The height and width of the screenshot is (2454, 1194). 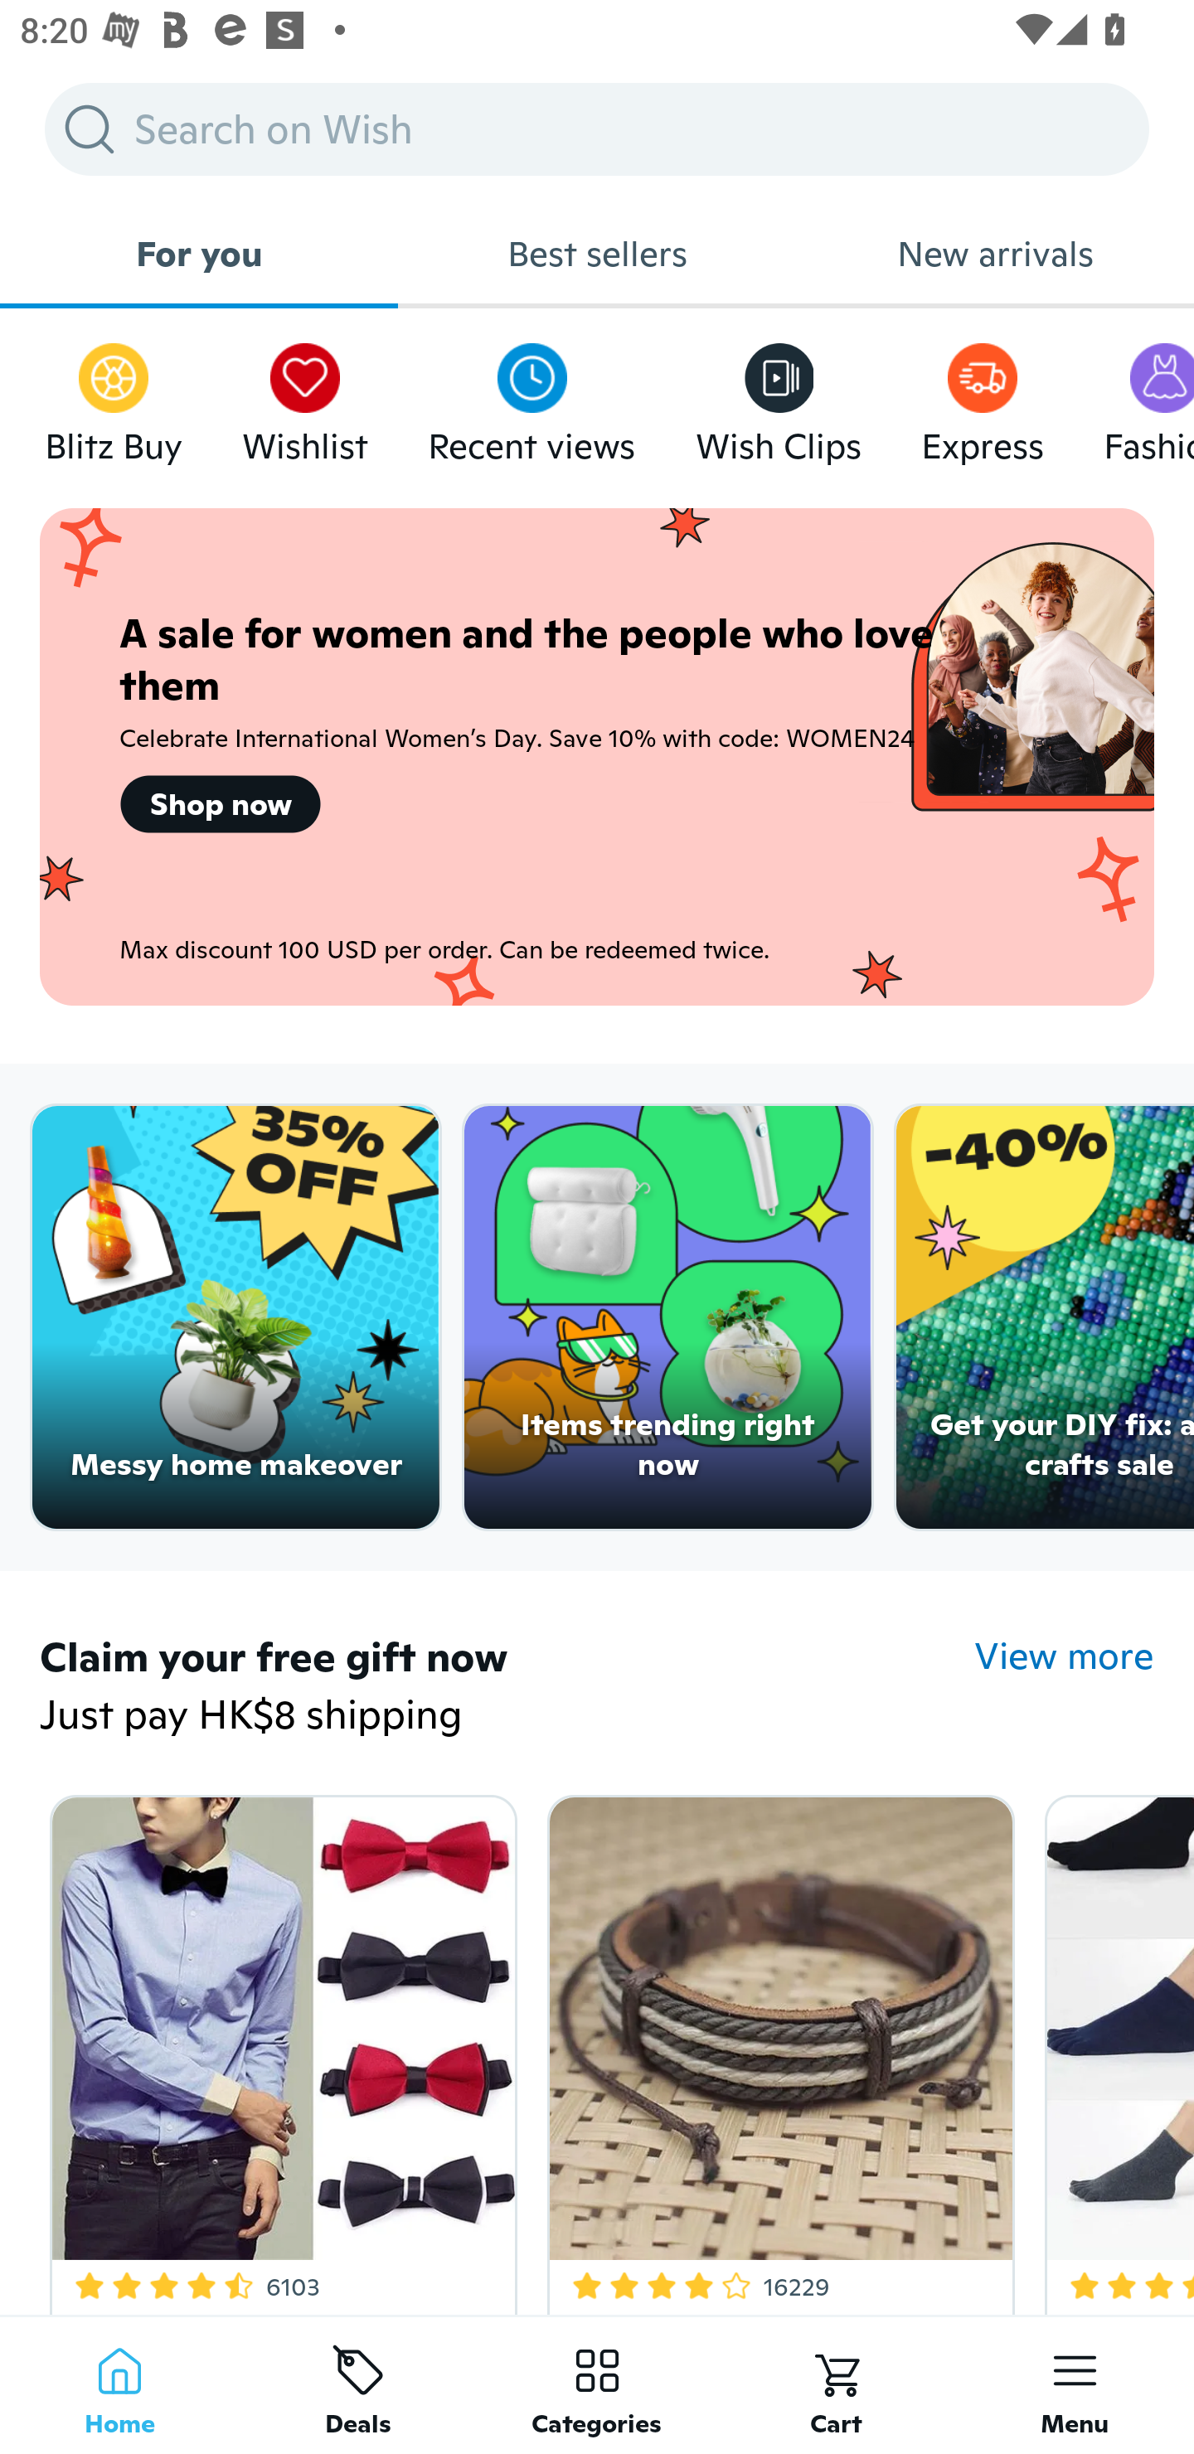 What do you see at coordinates (358, 2384) in the screenshot?
I see `Deals` at bounding box center [358, 2384].